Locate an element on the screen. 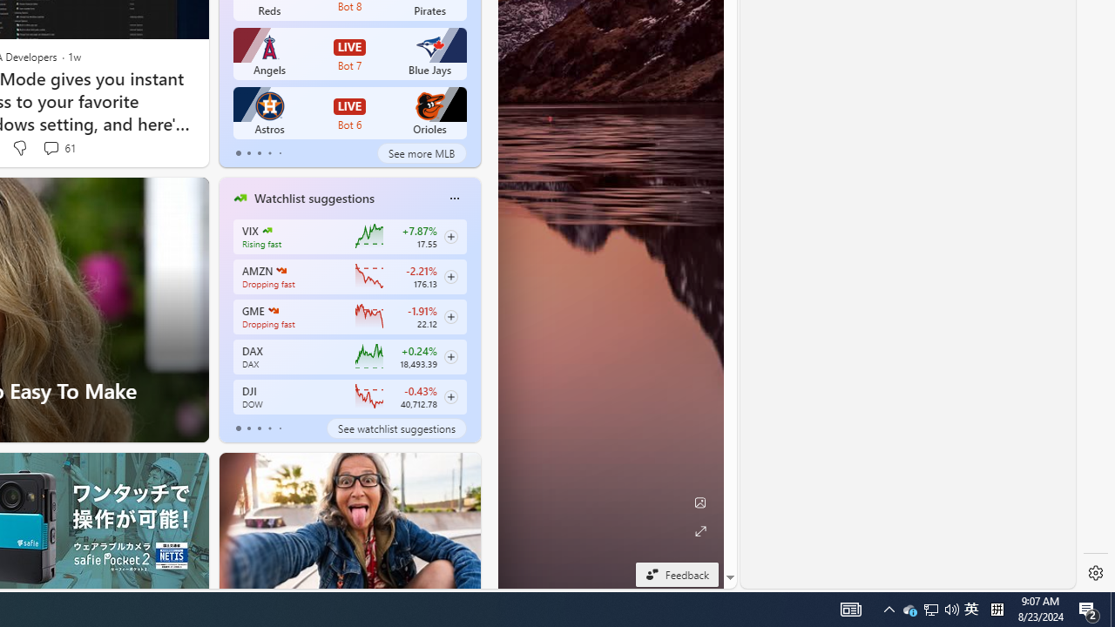  Astros LIVE Bot 6 Orioles is located at coordinates (350, 113).